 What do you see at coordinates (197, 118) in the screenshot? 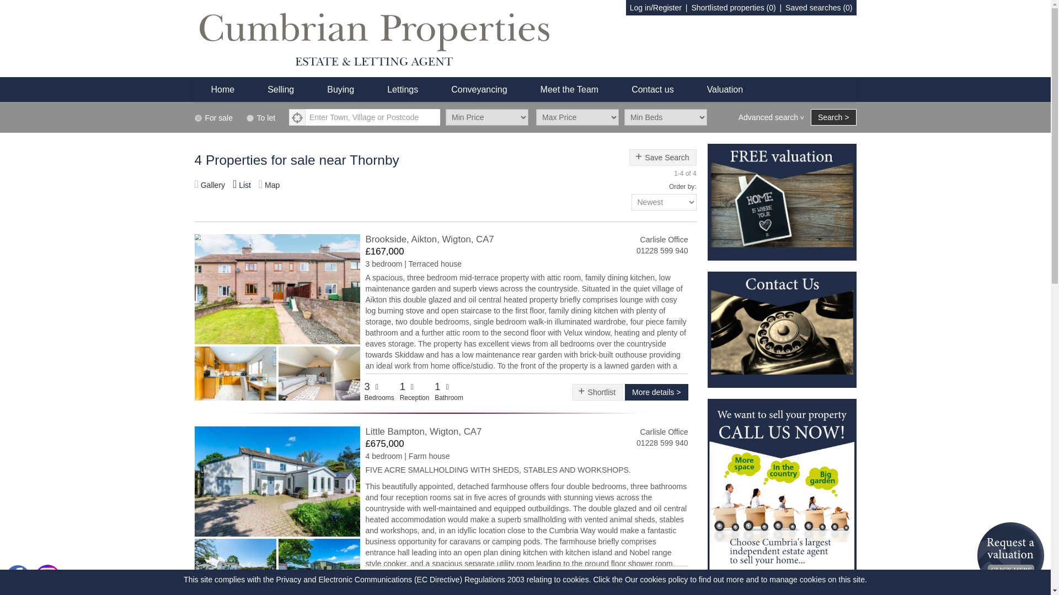
I see `sales` at bounding box center [197, 118].